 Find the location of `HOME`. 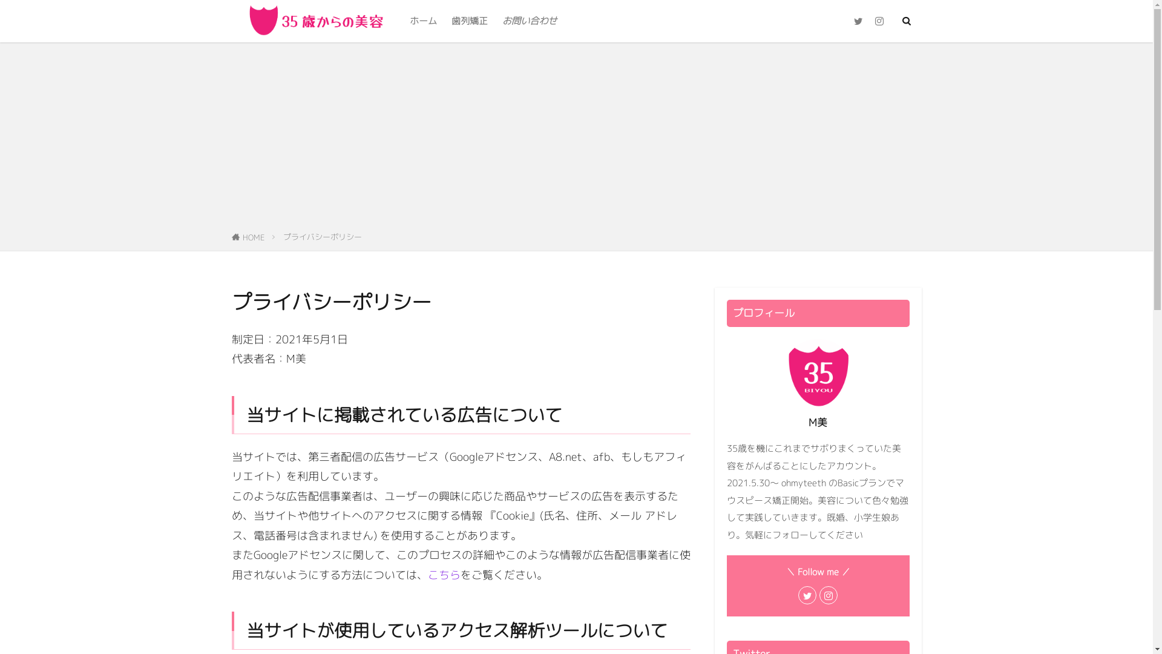

HOME is located at coordinates (253, 237).